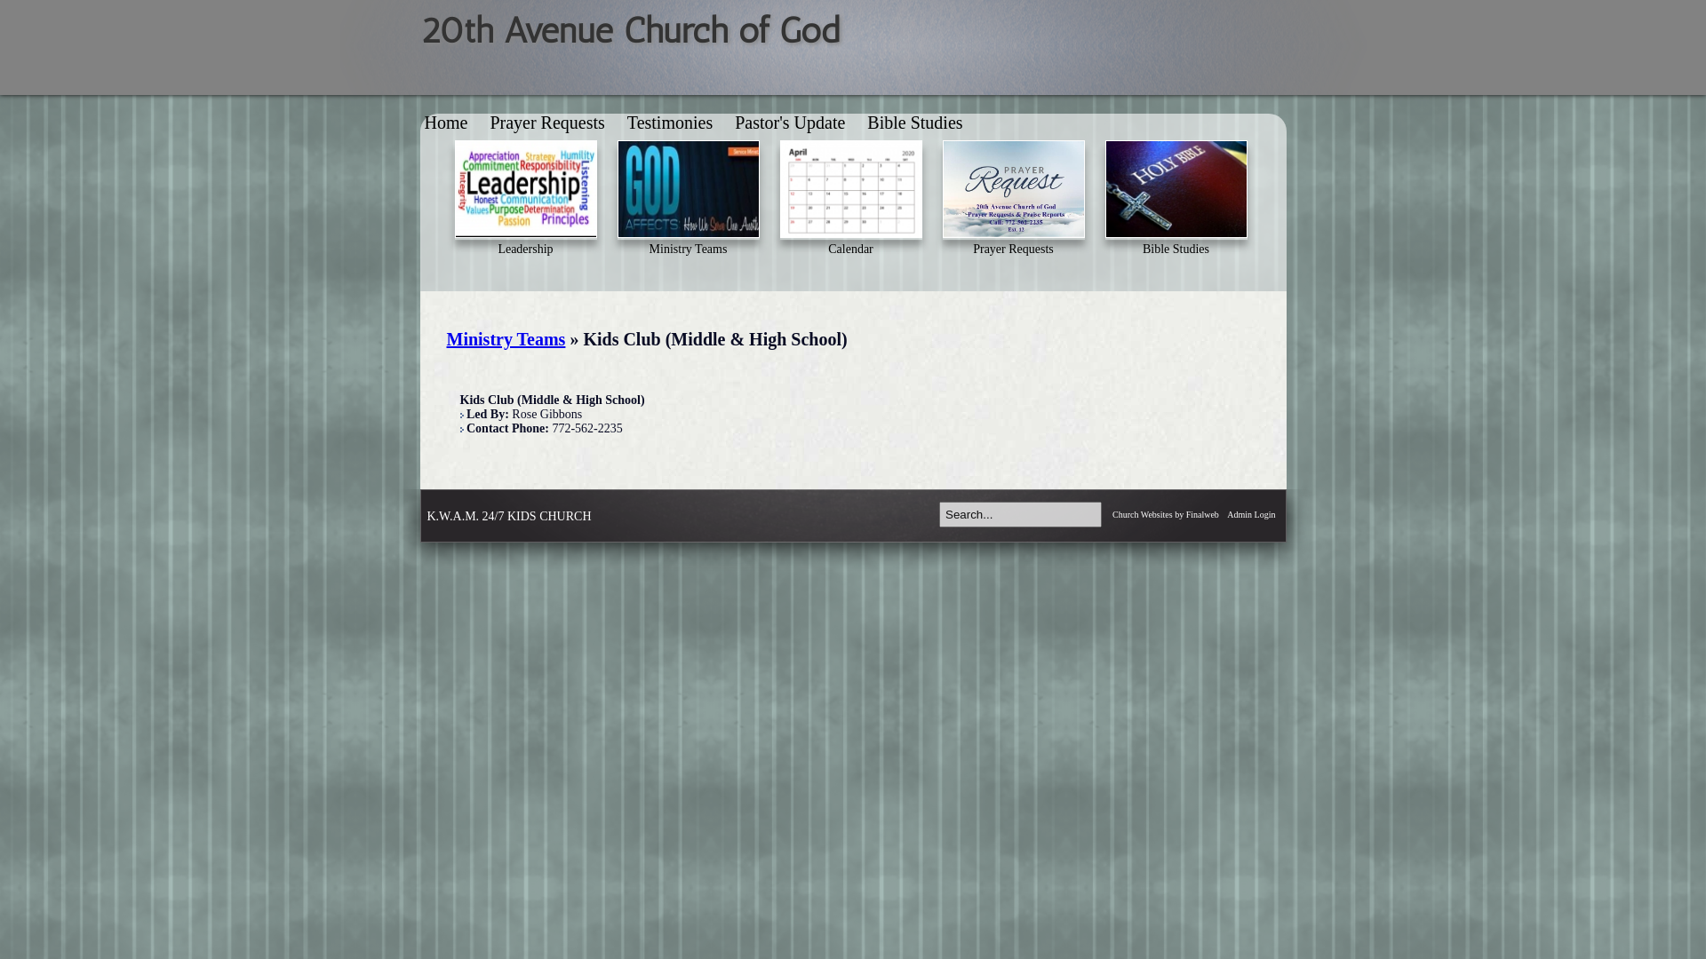  I want to click on Admin Login, so click(1251, 515).